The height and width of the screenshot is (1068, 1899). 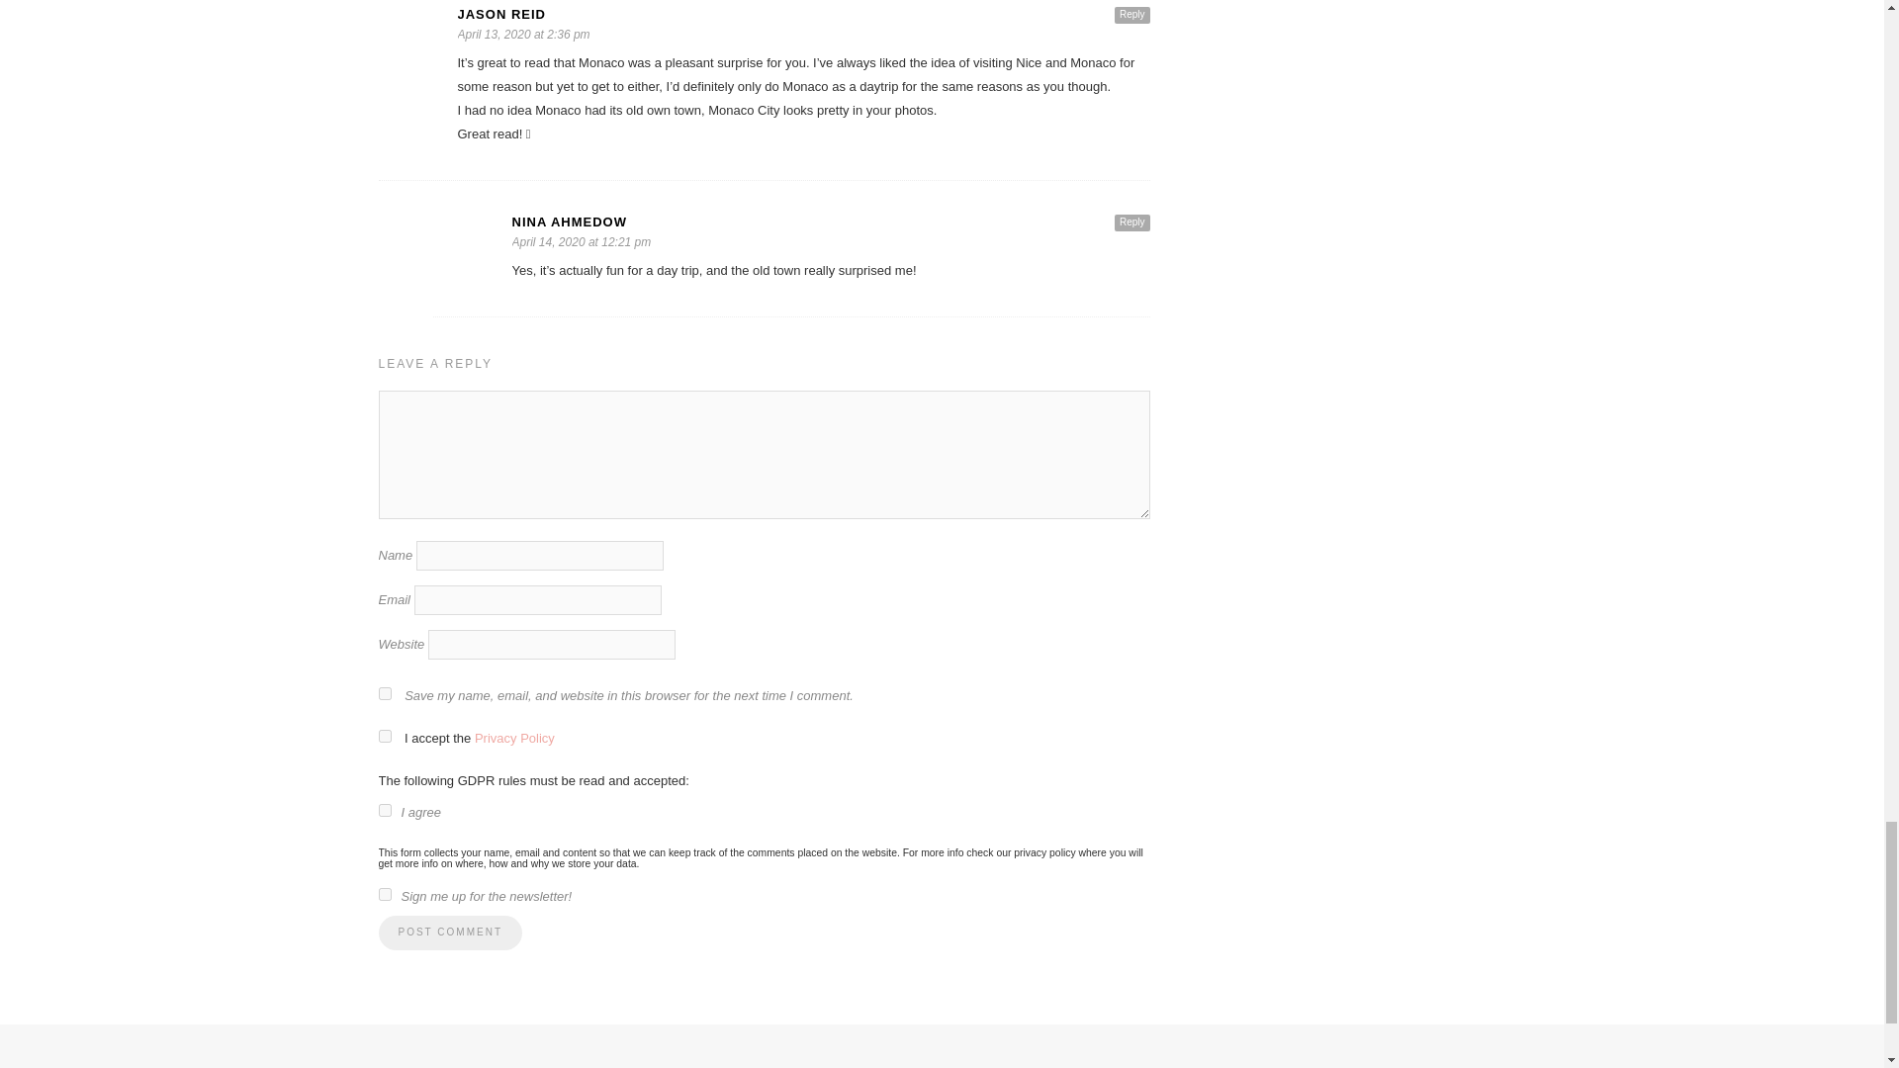 What do you see at coordinates (384, 694) in the screenshot?
I see `yes` at bounding box center [384, 694].